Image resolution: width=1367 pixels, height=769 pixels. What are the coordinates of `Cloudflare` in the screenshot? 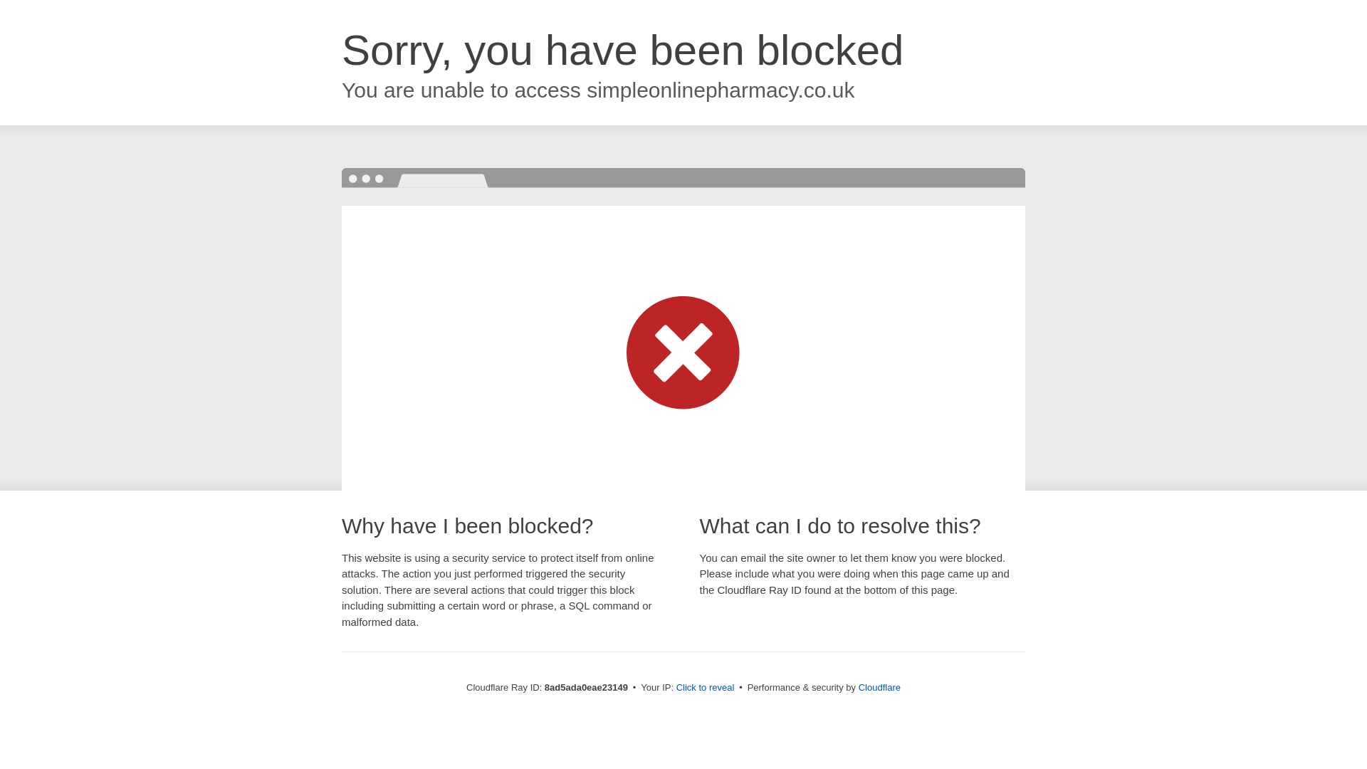 It's located at (879, 687).